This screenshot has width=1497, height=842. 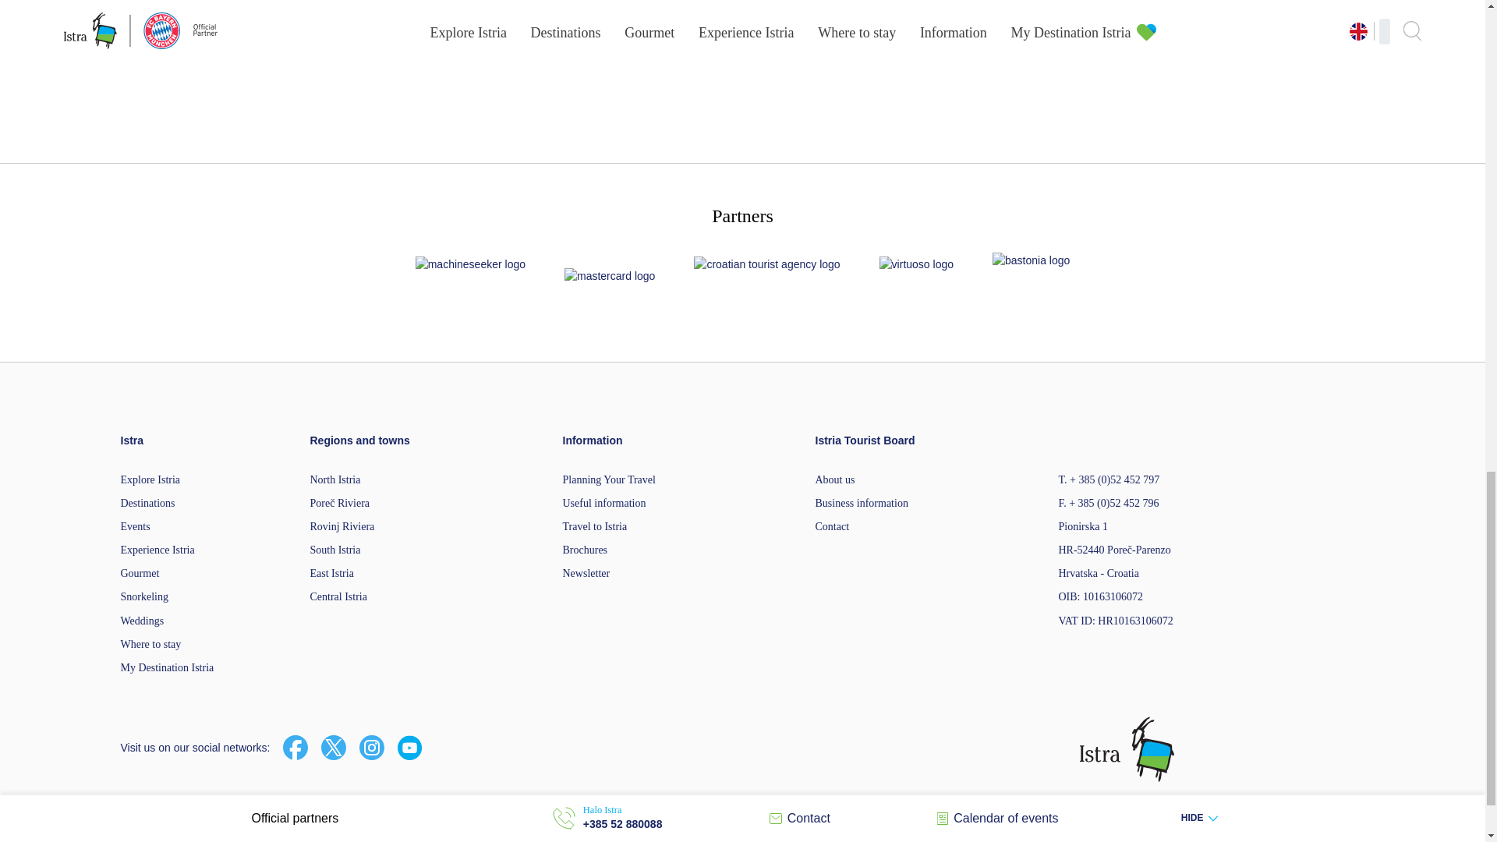 What do you see at coordinates (139, 573) in the screenshot?
I see `Gourmet` at bounding box center [139, 573].